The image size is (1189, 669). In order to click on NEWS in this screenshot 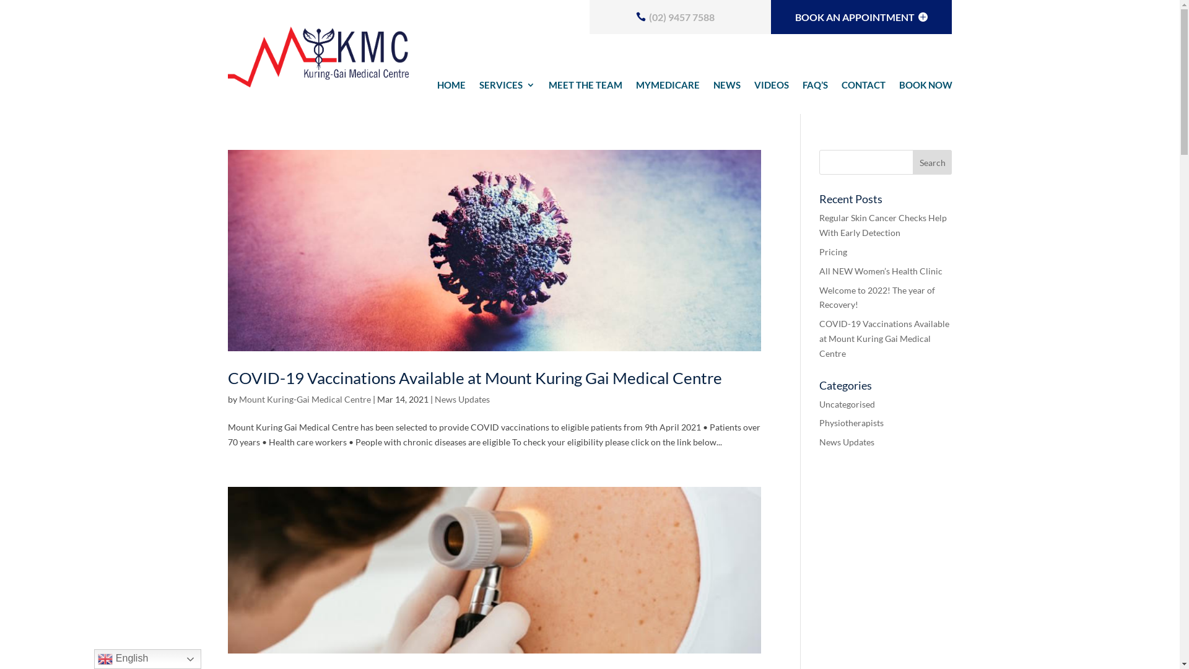, I will do `click(727, 87)`.